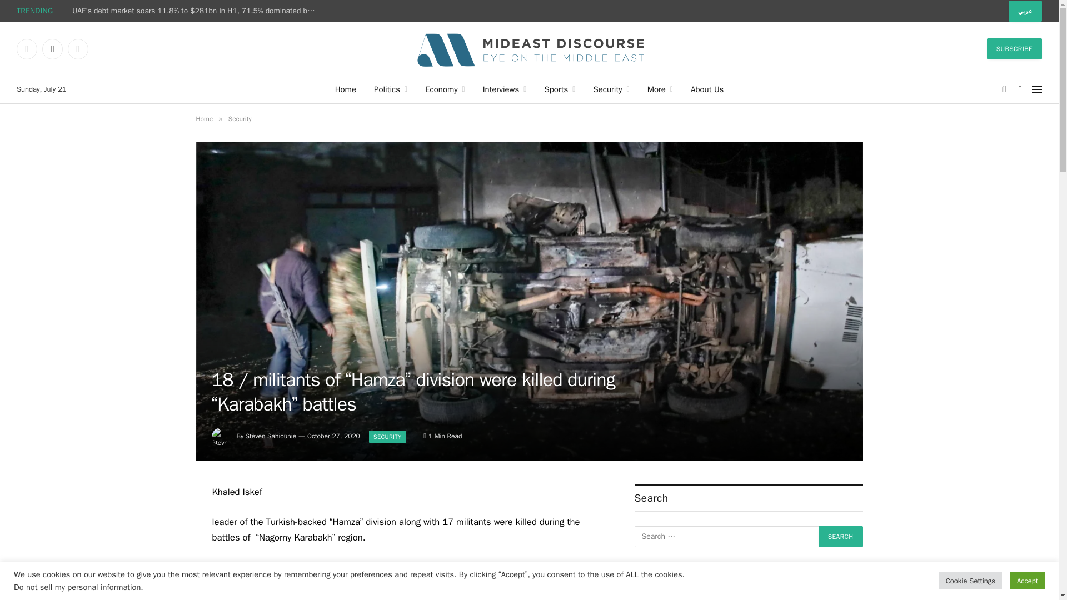 The width and height of the screenshot is (1067, 600). I want to click on Facebook, so click(27, 49).